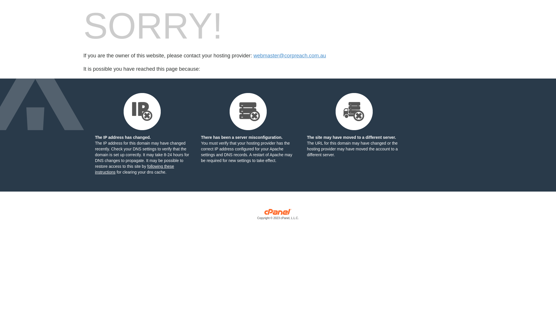 The image size is (556, 313). I want to click on following these instructions, so click(134, 169).